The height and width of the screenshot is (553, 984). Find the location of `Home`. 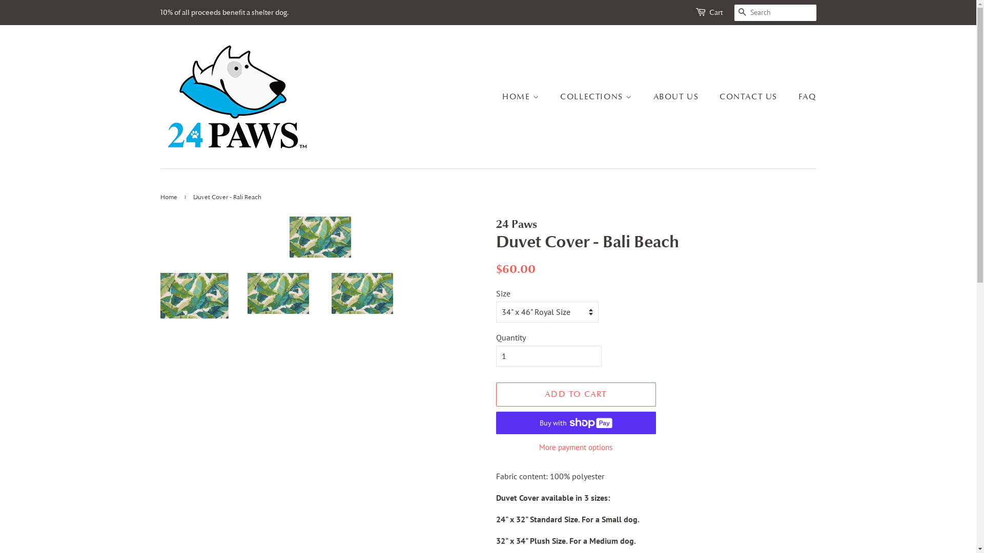

Home is located at coordinates (170, 197).